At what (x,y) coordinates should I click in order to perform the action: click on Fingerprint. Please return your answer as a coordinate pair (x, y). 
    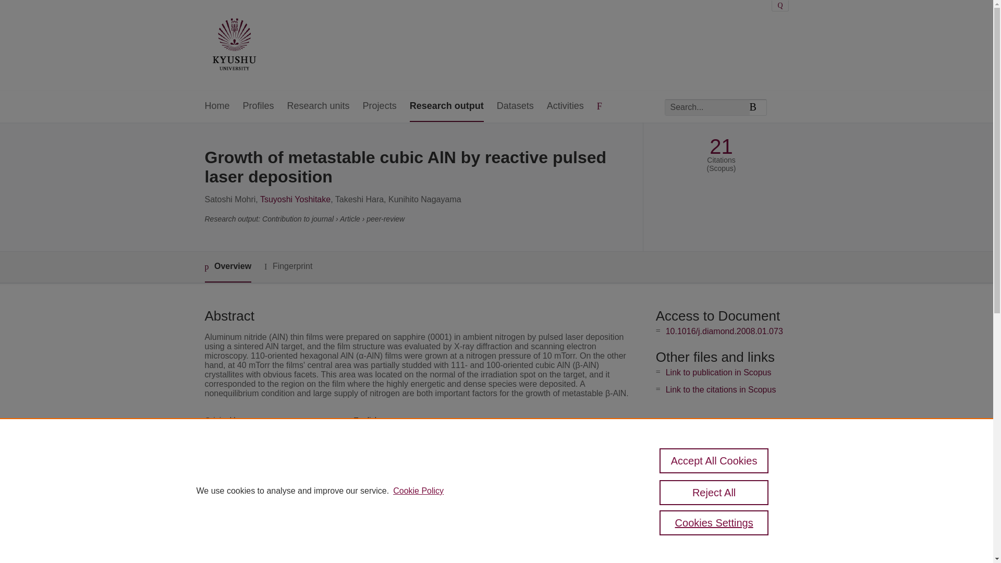
    Looking at the image, I should click on (288, 266).